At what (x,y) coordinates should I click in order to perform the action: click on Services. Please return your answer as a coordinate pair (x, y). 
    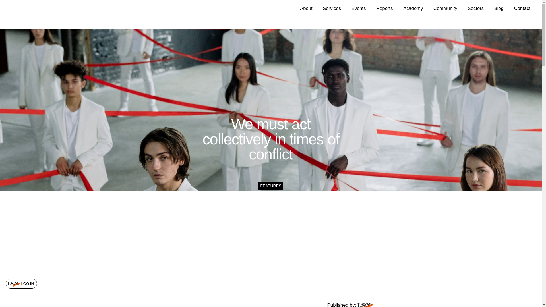
    Looking at the image, I should click on (332, 8).